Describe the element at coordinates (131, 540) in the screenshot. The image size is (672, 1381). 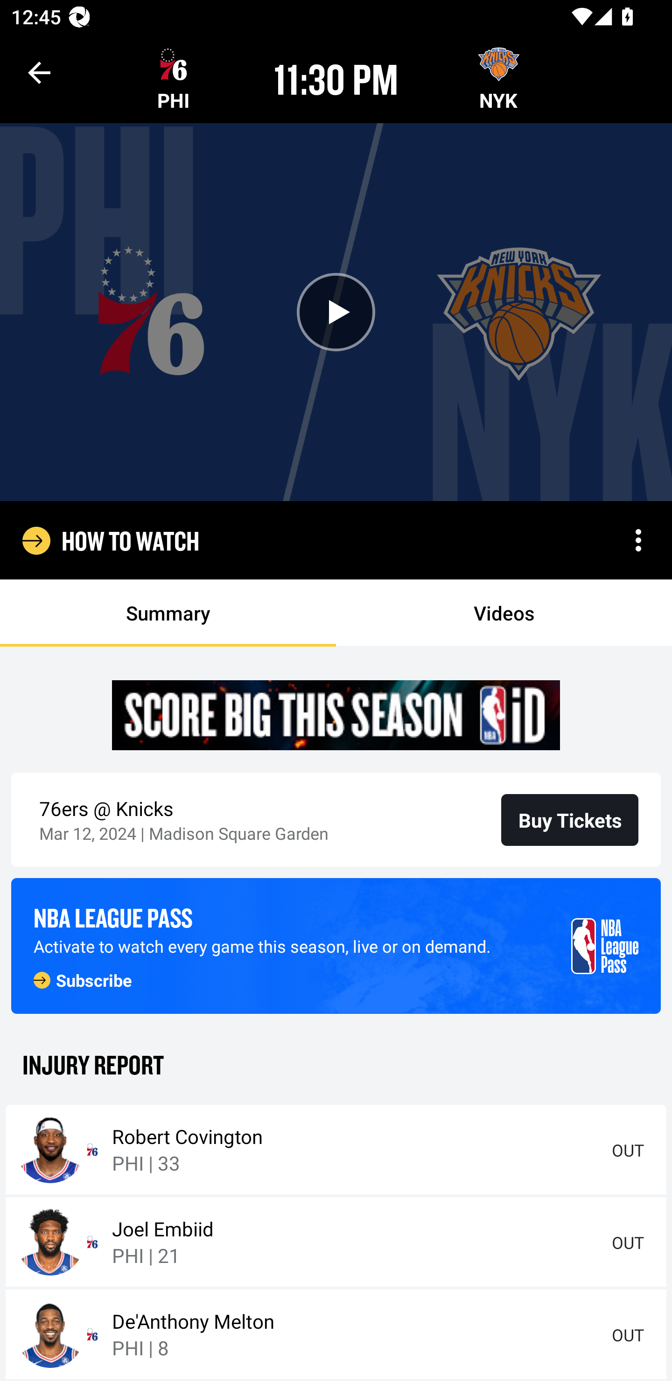
I see `HOW TO WATCH` at that location.